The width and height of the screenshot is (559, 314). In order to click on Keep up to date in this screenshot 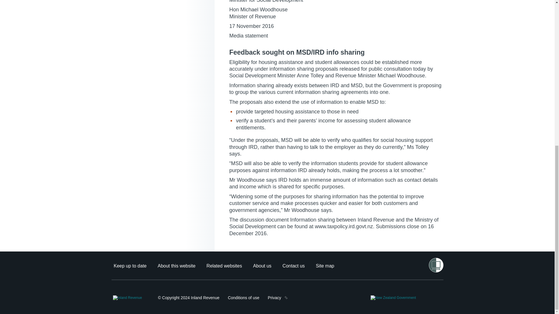, I will do `click(130, 266)`.